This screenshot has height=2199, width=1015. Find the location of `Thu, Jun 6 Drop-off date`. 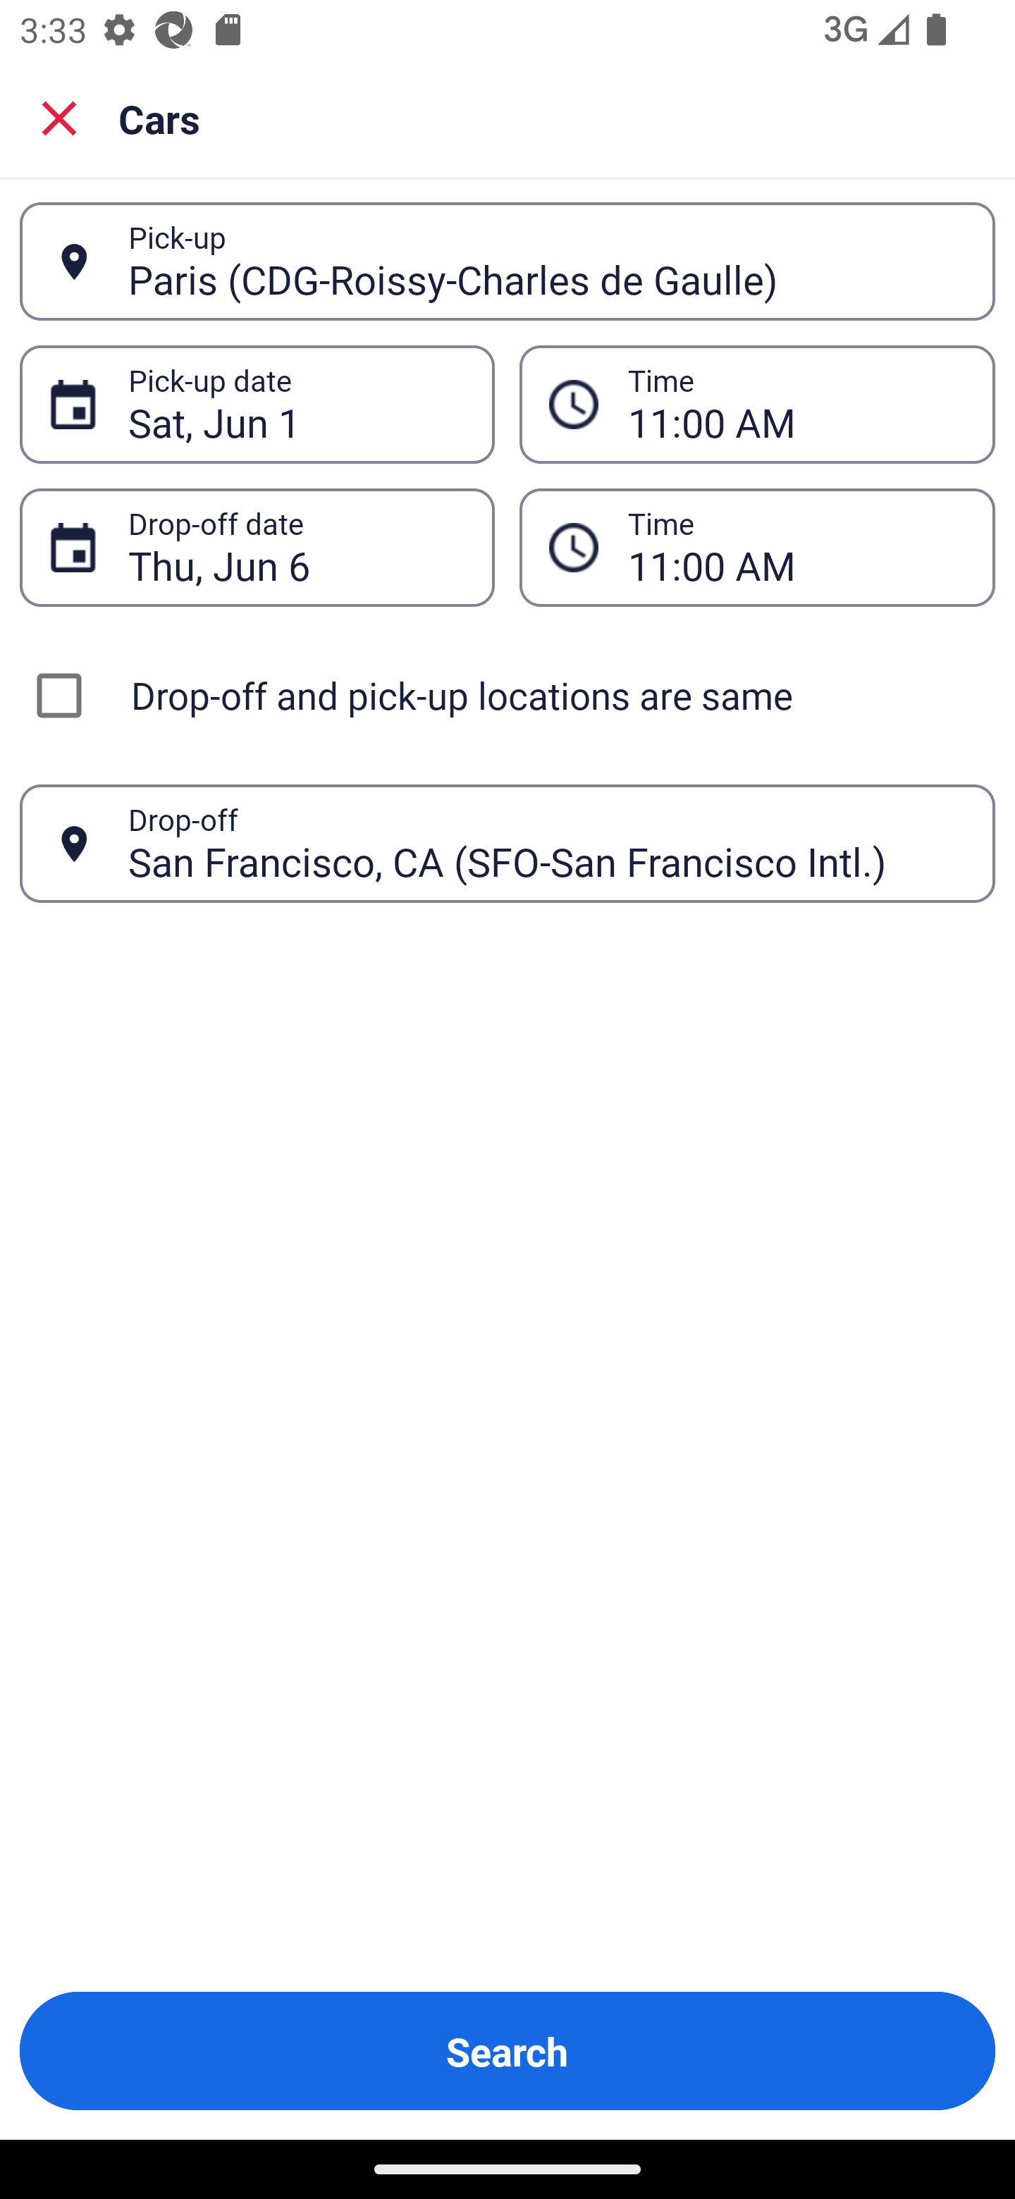

Thu, Jun 6 Drop-off date is located at coordinates (257, 547).